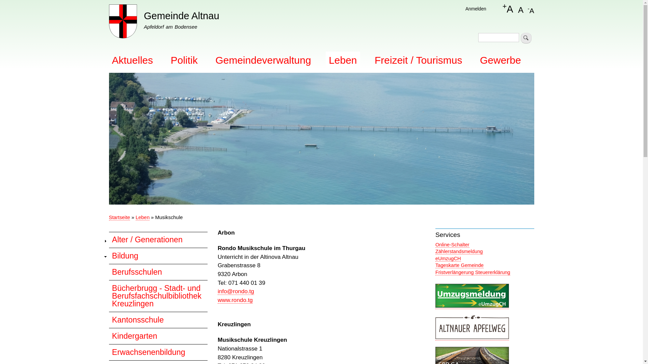  What do you see at coordinates (235, 300) in the screenshot?
I see `www.rondo.tg` at bounding box center [235, 300].